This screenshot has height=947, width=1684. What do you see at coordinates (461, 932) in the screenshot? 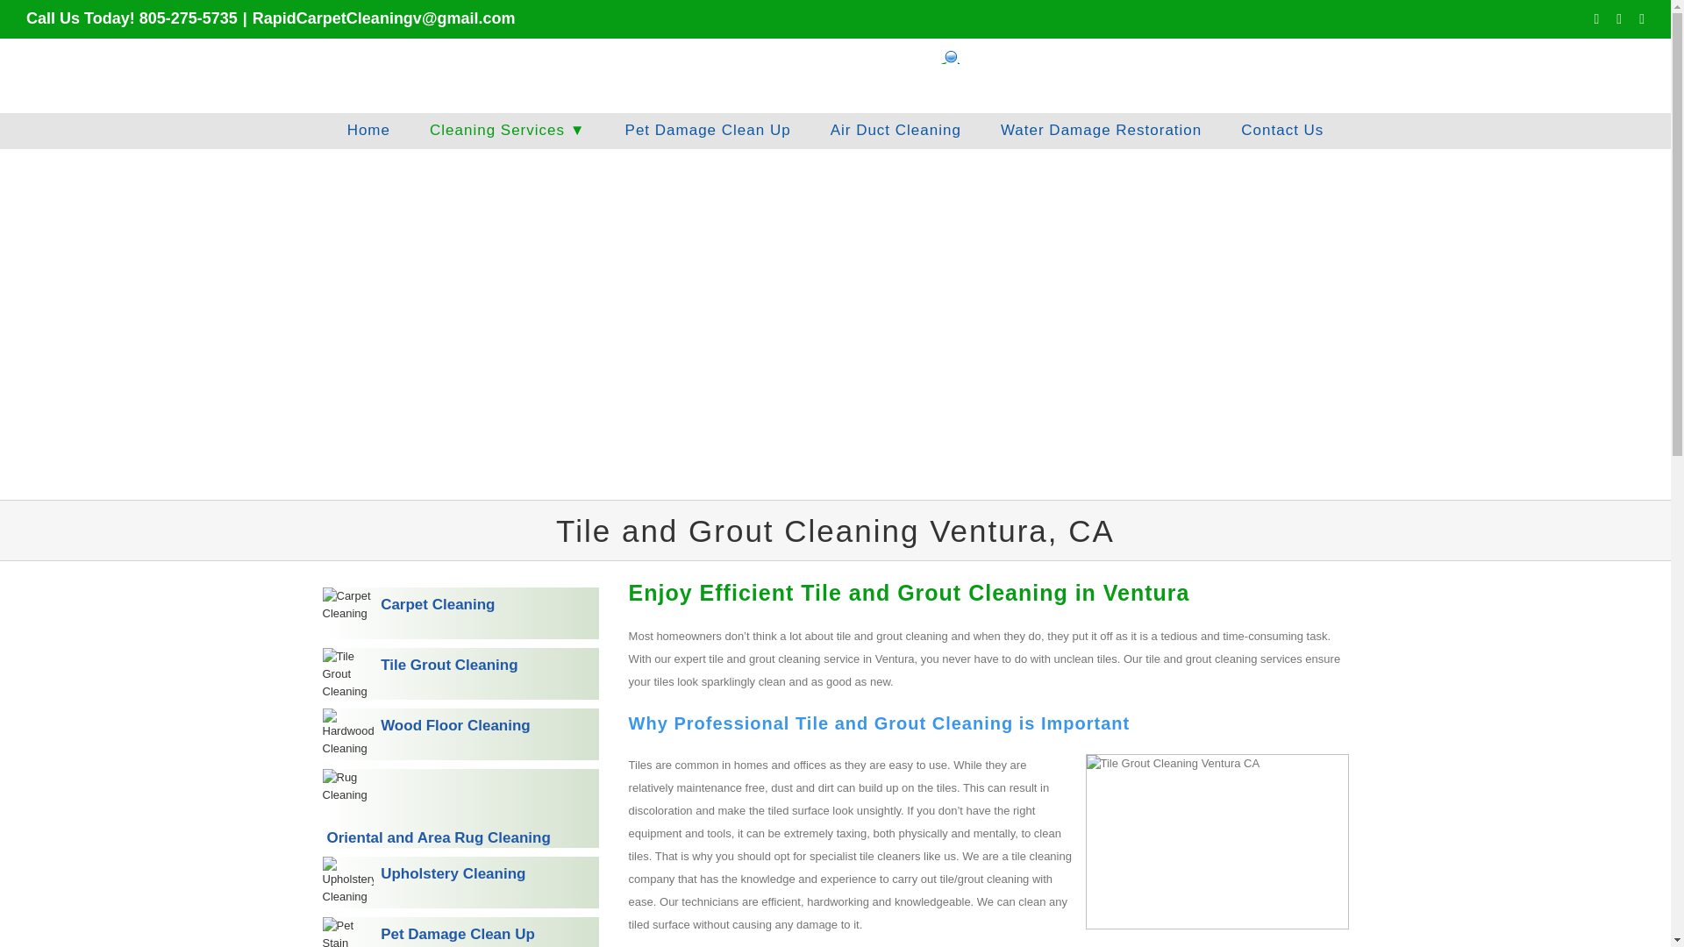
I see `Pet Damage Clean Up` at bounding box center [461, 932].